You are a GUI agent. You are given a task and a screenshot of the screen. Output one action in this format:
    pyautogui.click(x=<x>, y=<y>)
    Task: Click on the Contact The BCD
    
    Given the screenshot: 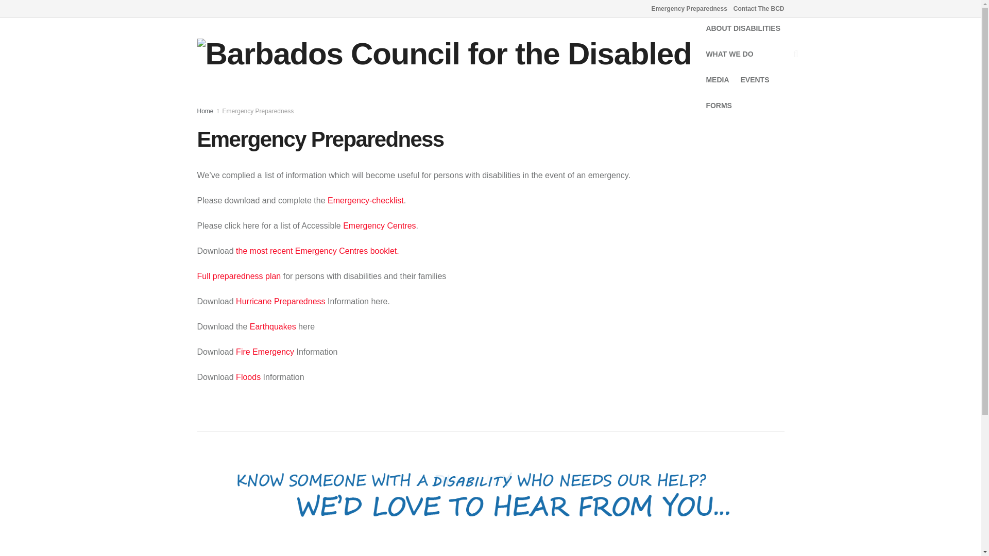 What is the action you would take?
    pyautogui.click(x=759, y=8)
    